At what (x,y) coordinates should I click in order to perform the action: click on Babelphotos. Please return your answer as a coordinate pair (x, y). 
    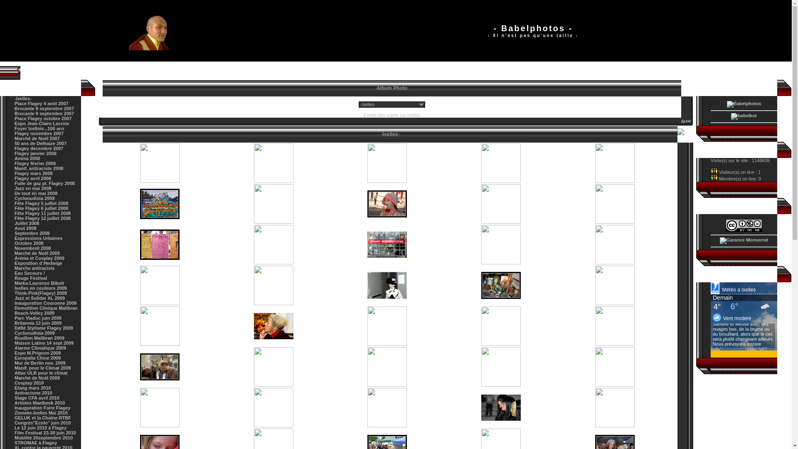
    Looking at the image, I should click on (744, 104).